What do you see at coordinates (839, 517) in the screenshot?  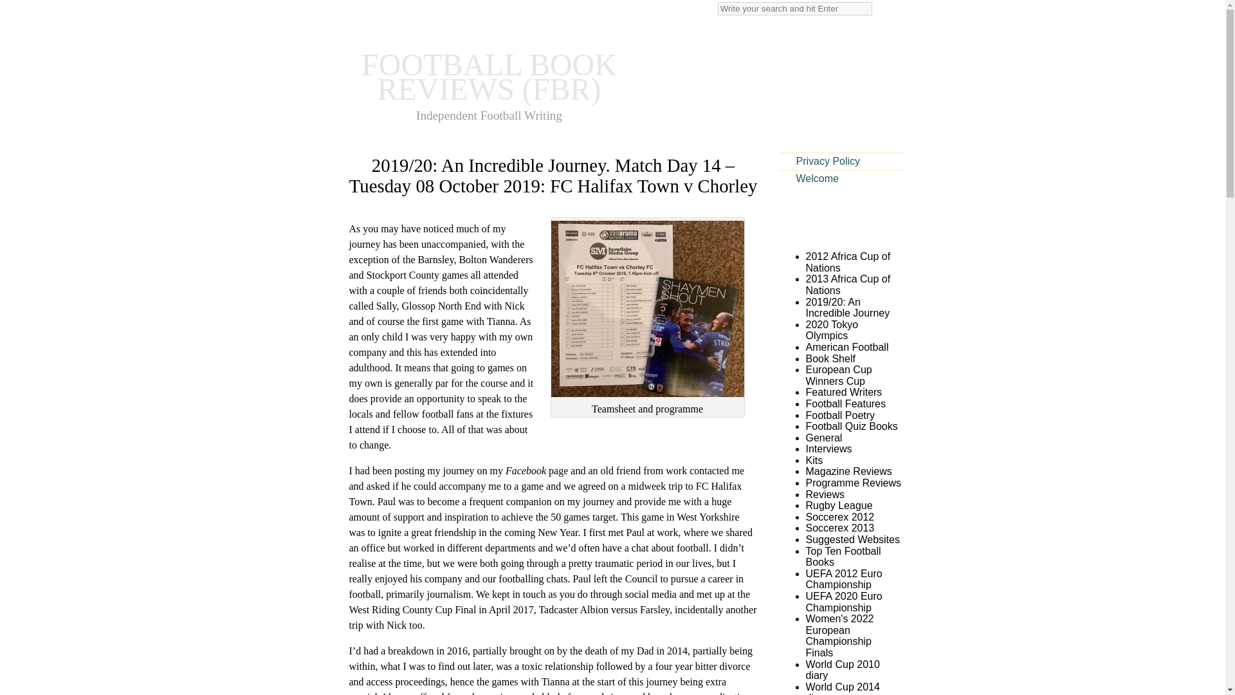 I see `Soccerex 2012` at bounding box center [839, 517].